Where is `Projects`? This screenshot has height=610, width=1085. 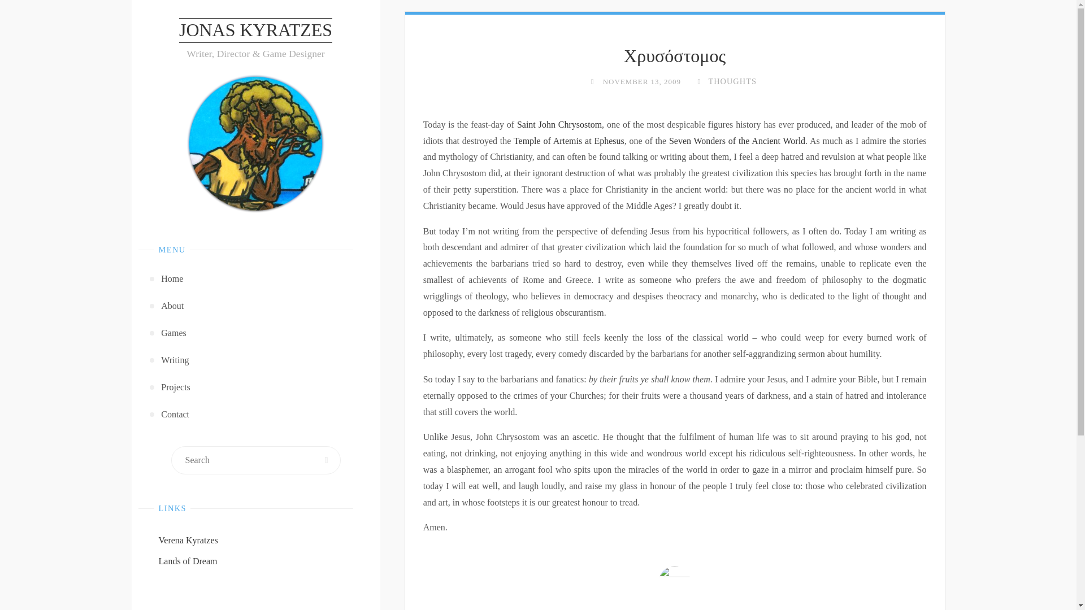
Projects is located at coordinates (257, 387).